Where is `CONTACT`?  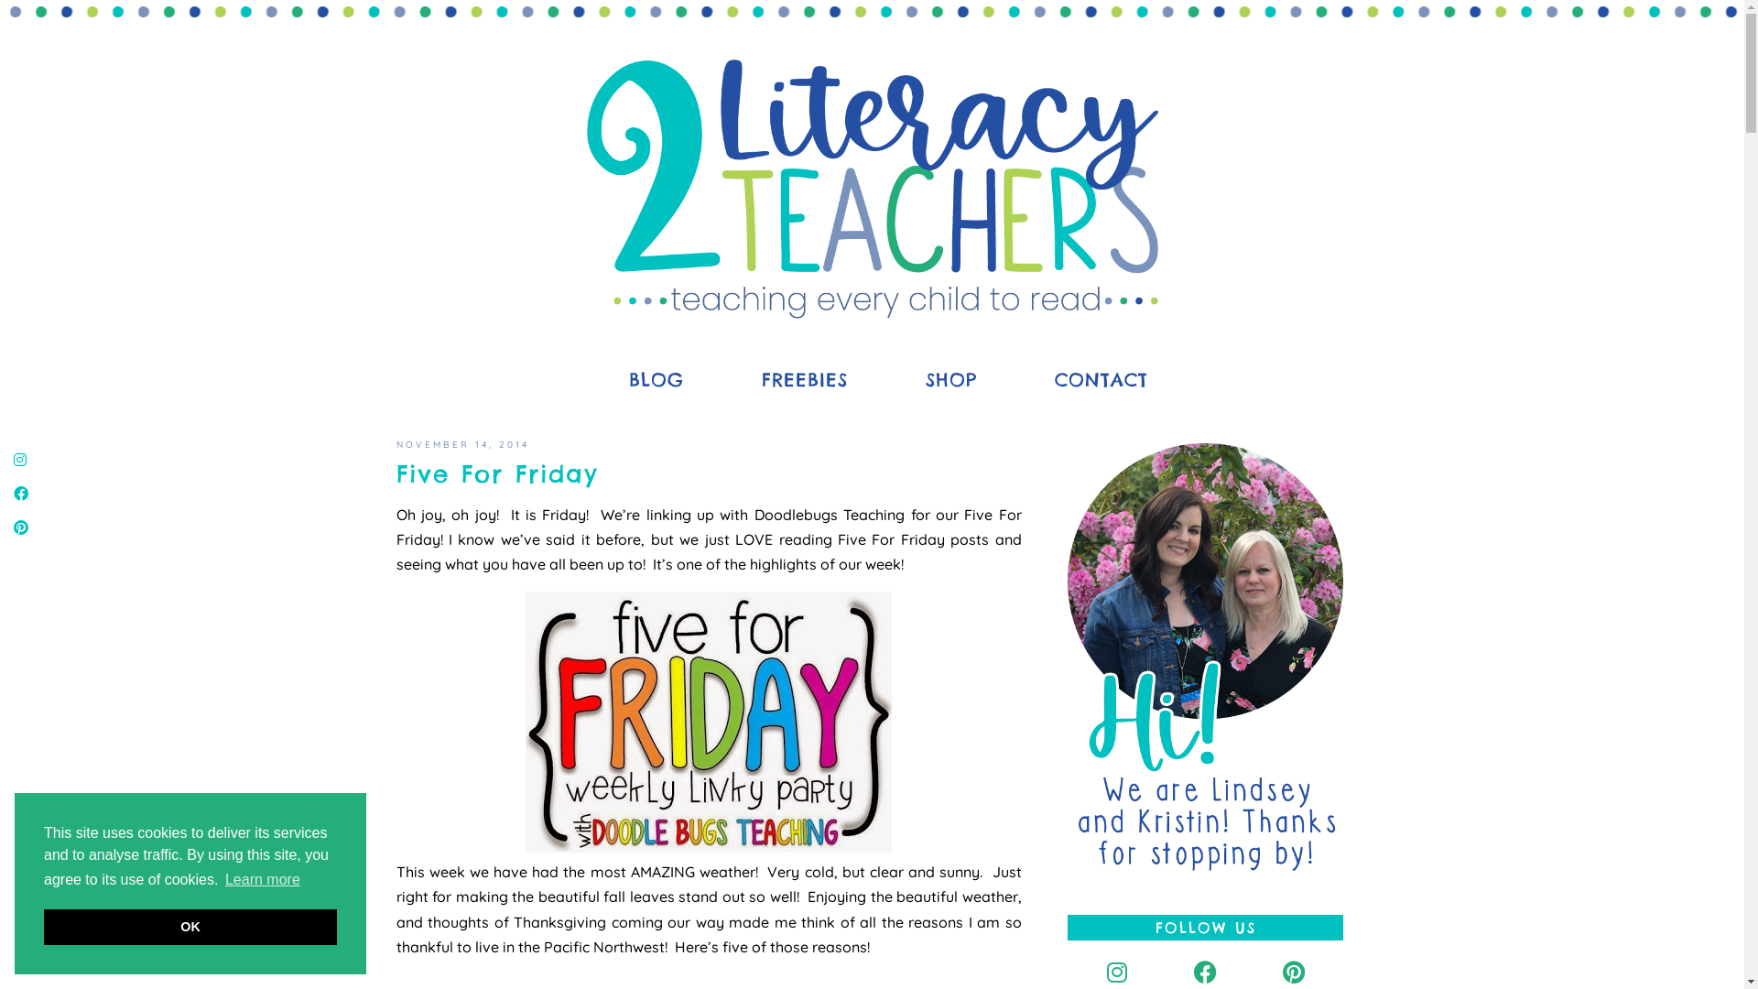 CONTACT is located at coordinates (1086, 380).